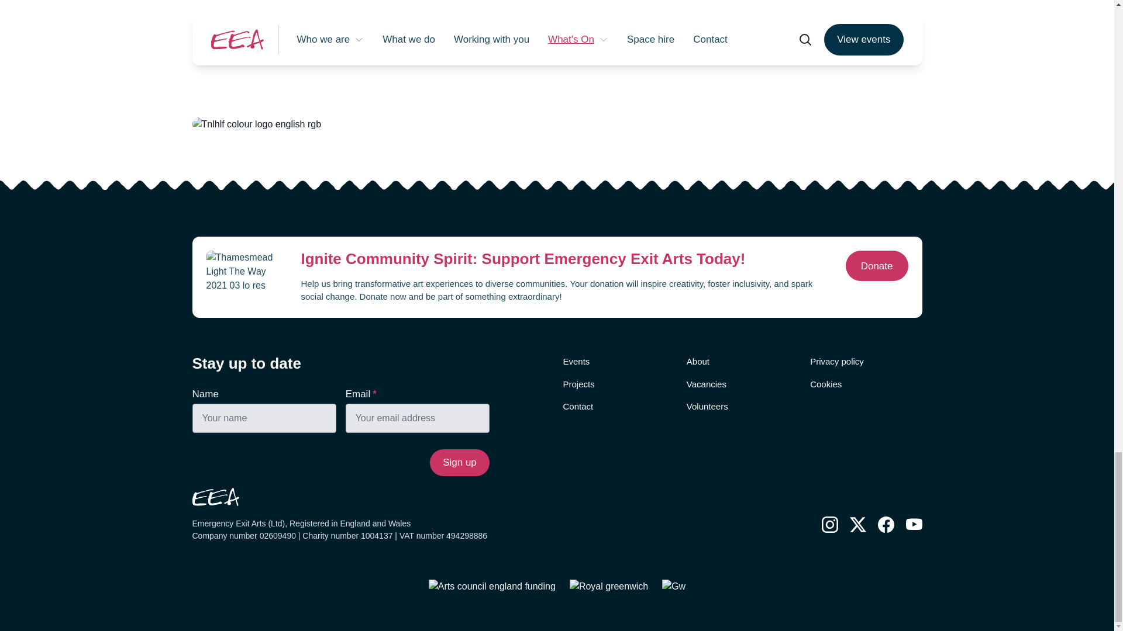 Image resolution: width=1123 pixels, height=631 pixels. What do you see at coordinates (557, 28) in the screenshot?
I see `YouTube video player` at bounding box center [557, 28].